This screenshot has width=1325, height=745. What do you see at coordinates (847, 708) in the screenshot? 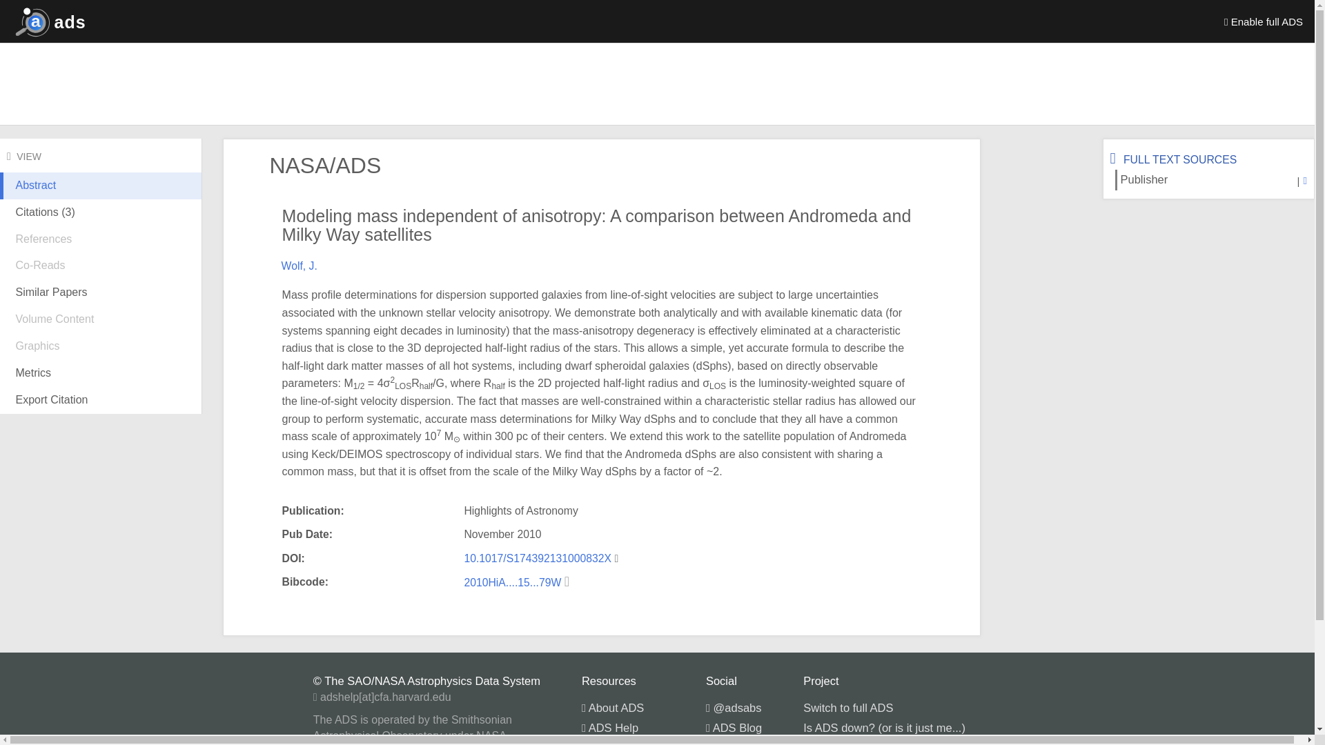
I see `Switch to full ADS` at bounding box center [847, 708].